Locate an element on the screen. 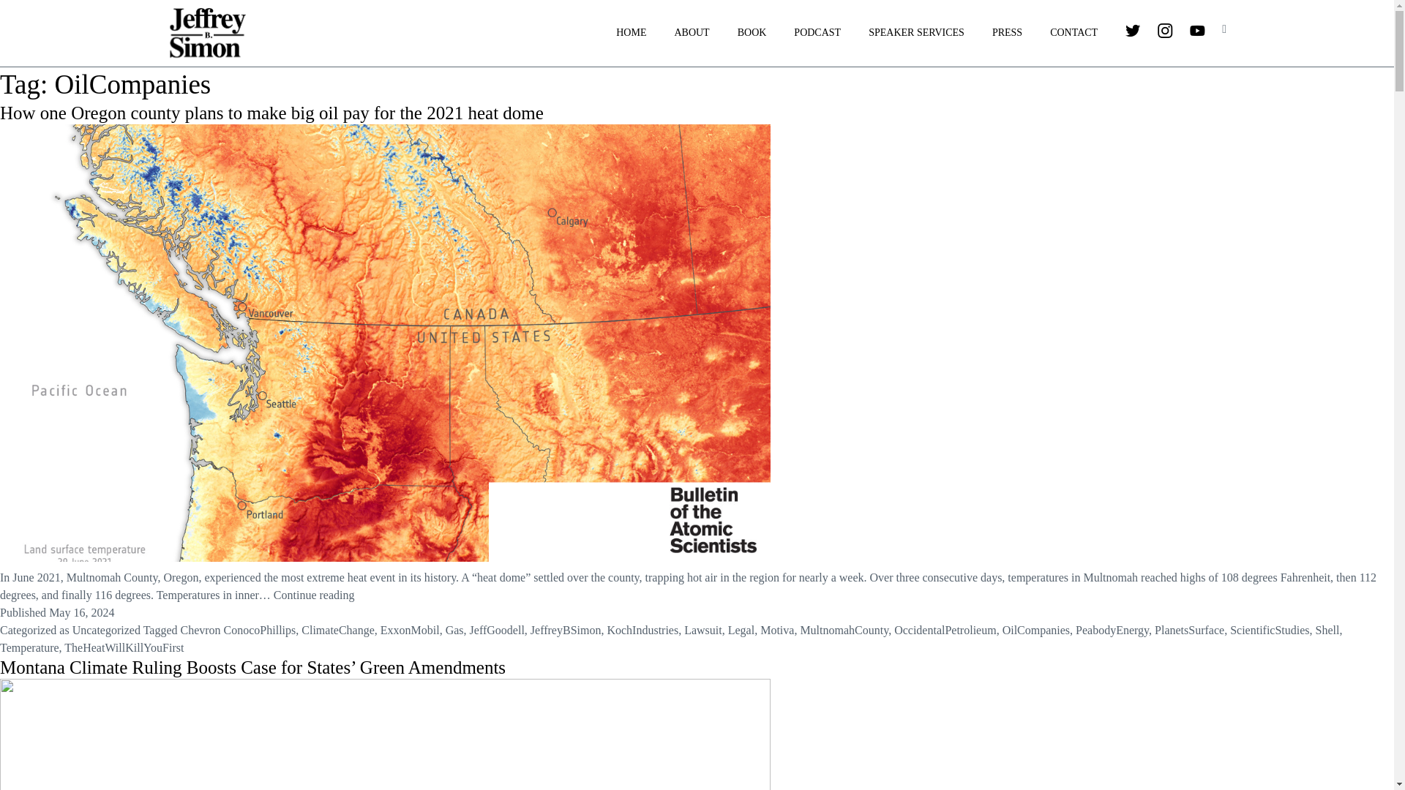 The width and height of the screenshot is (1405, 790). MultnomahCounty is located at coordinates (843, 631).